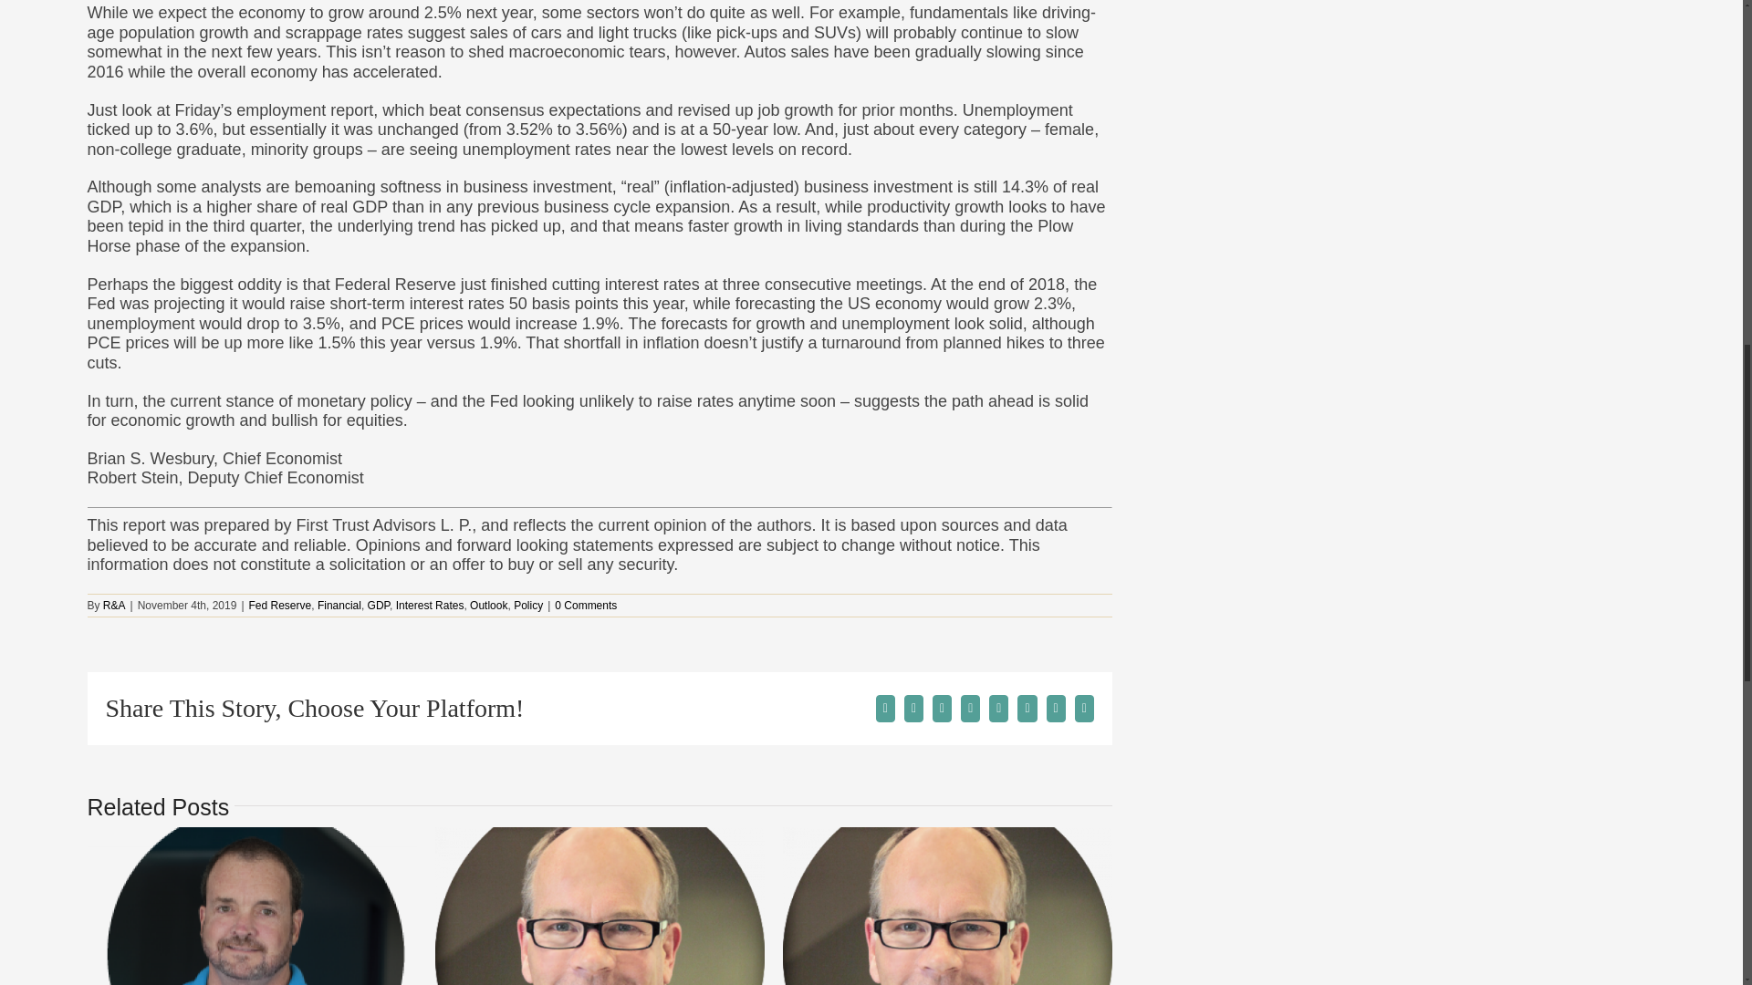  Describe the element at coordinates (586, 605) in the screenshot. I see `0 Comments` at that location.